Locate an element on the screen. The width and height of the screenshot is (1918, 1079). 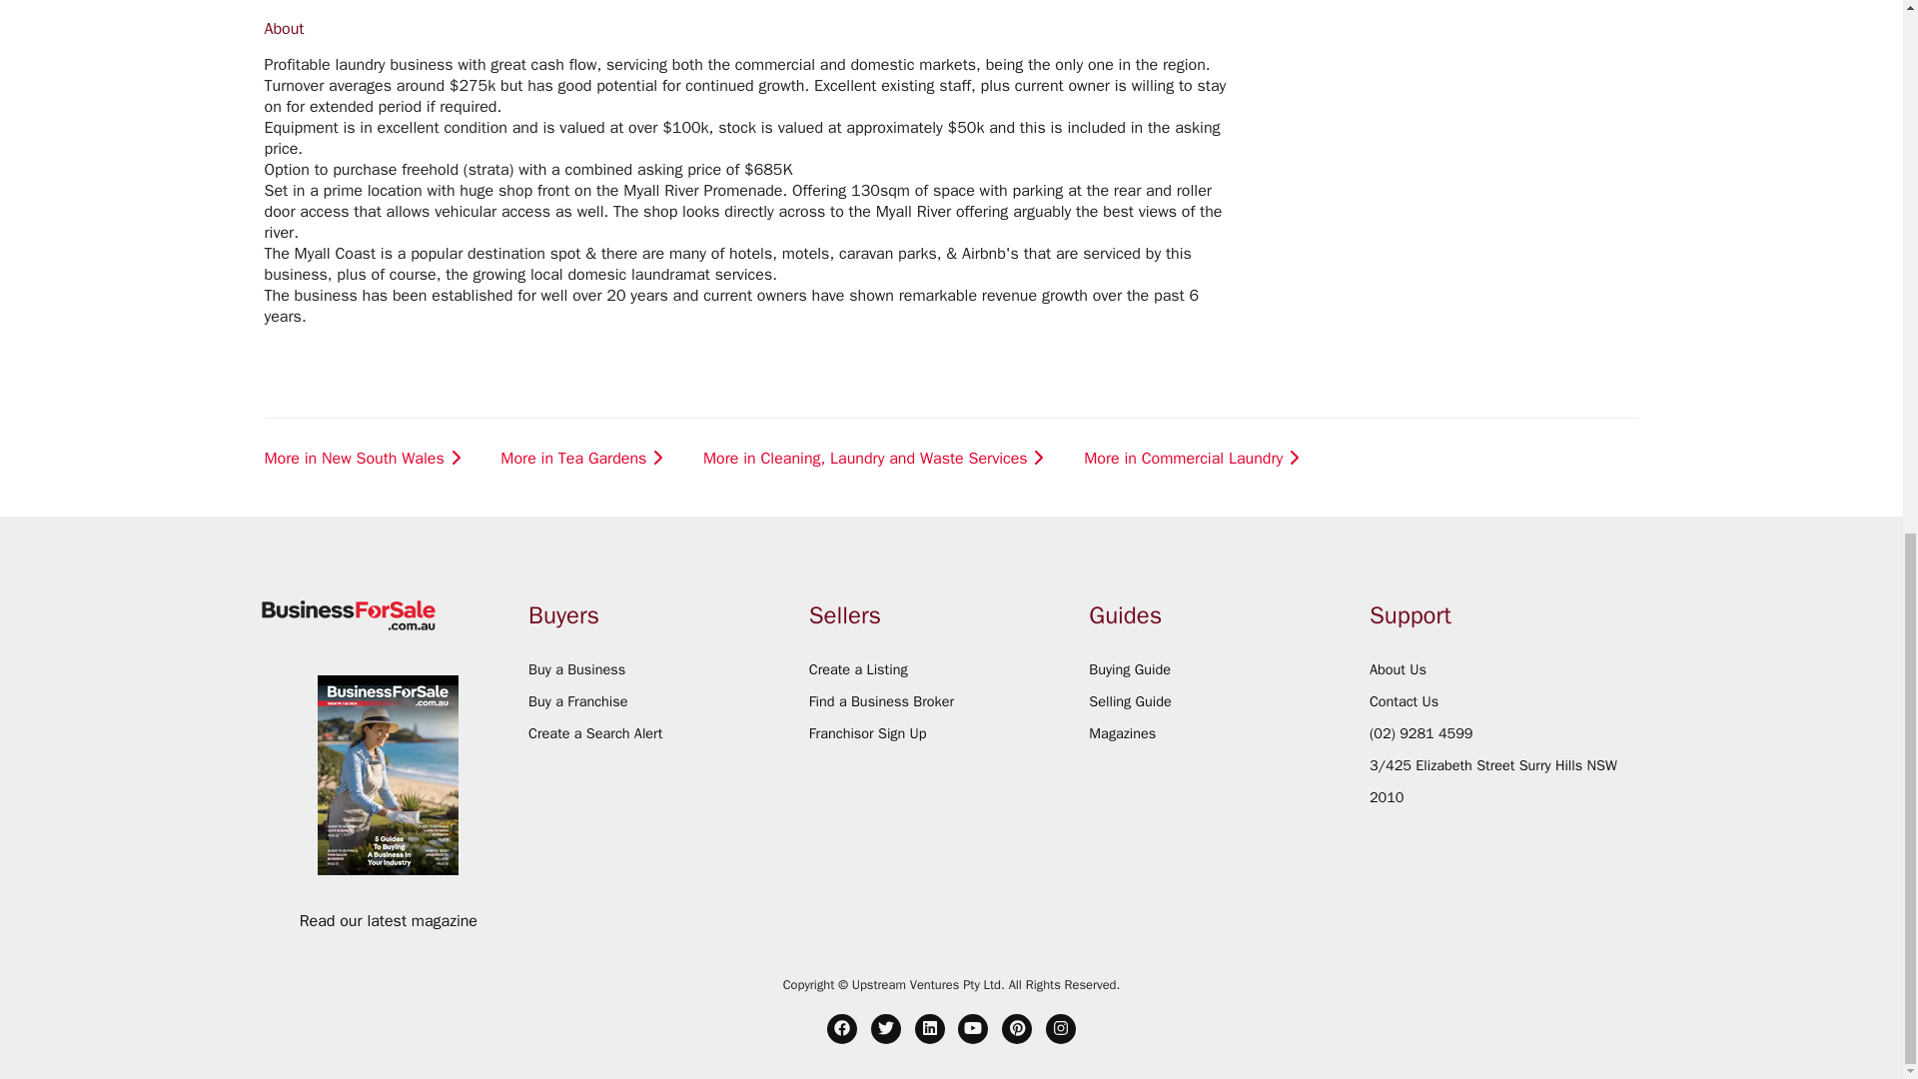
More in Tea Gardens is located at coordinates (583, 459).